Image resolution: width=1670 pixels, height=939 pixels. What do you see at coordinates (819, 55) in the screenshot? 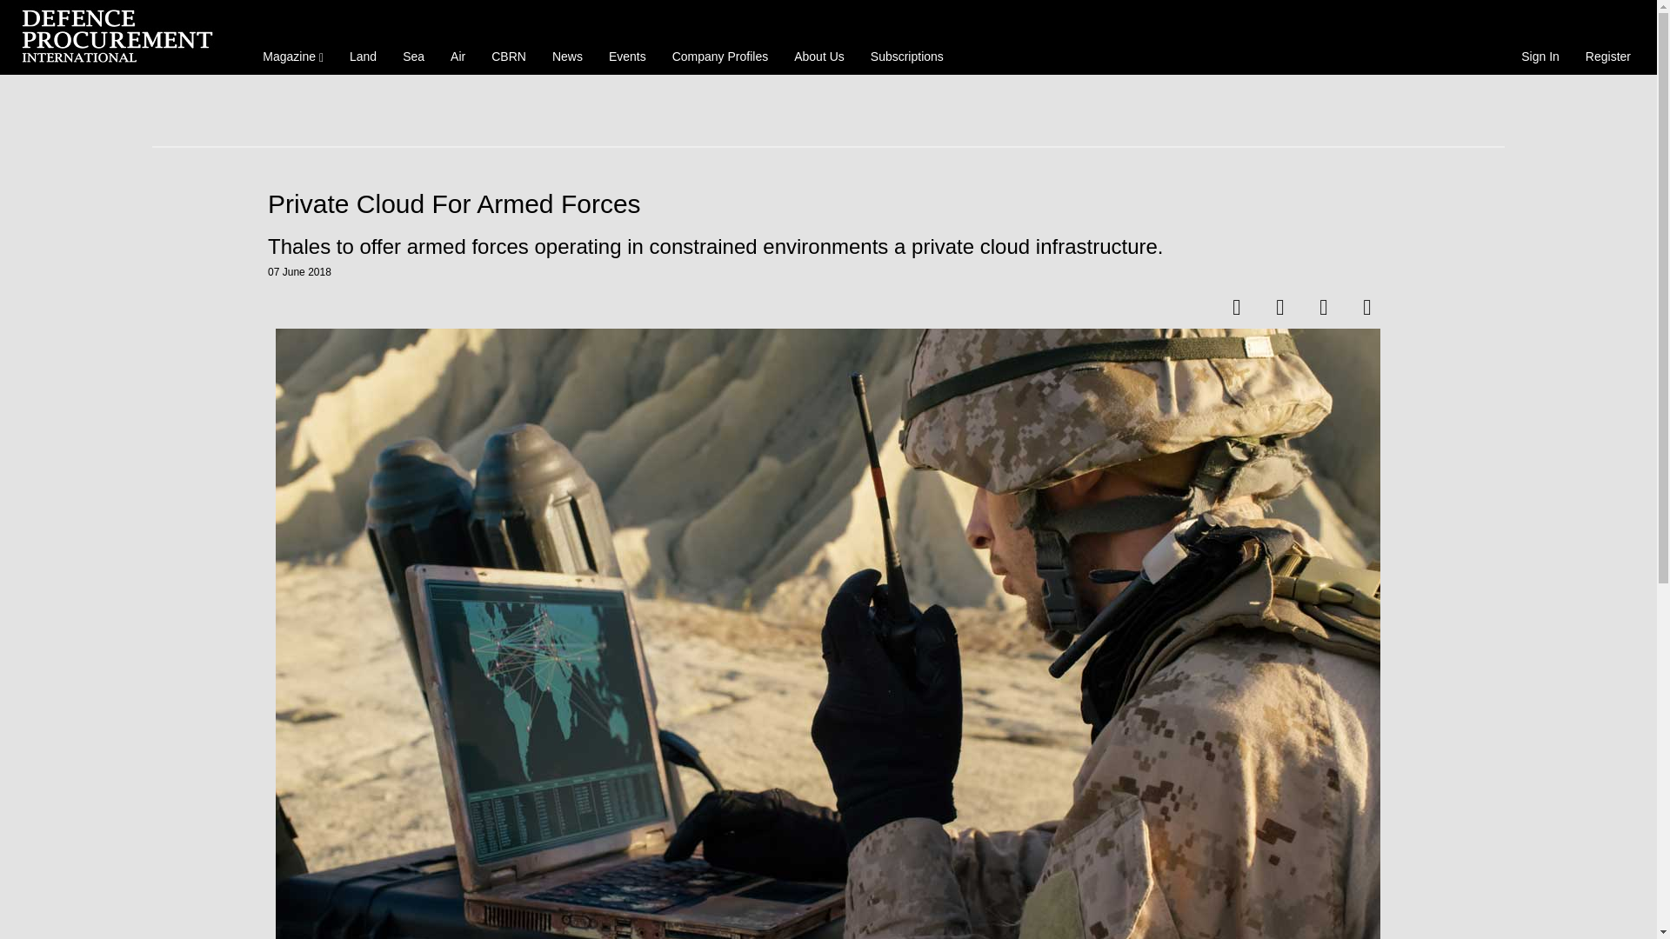
I see `About Us` at bounding box center [819, 55].